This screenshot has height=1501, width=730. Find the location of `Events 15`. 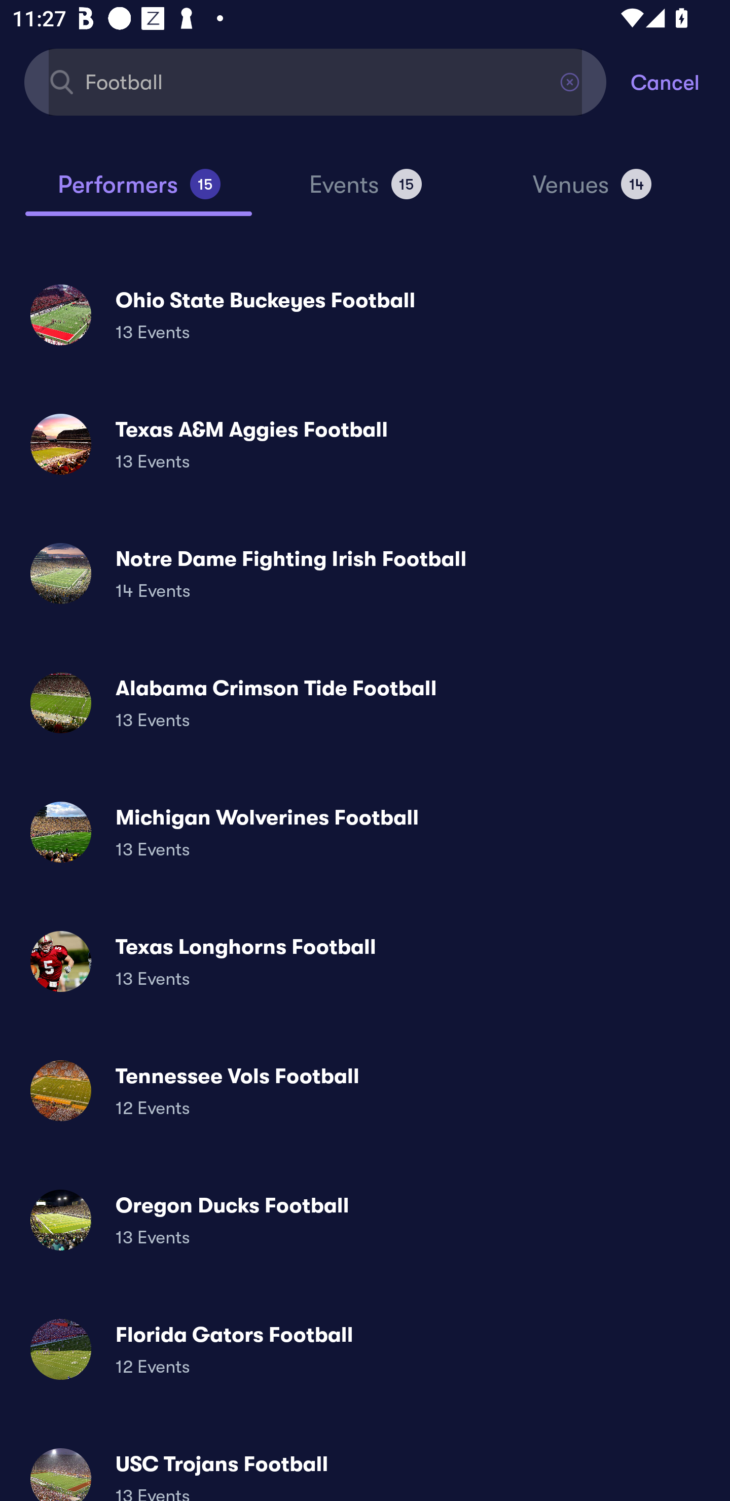

Events 15 is located at coordinates (365, 192).